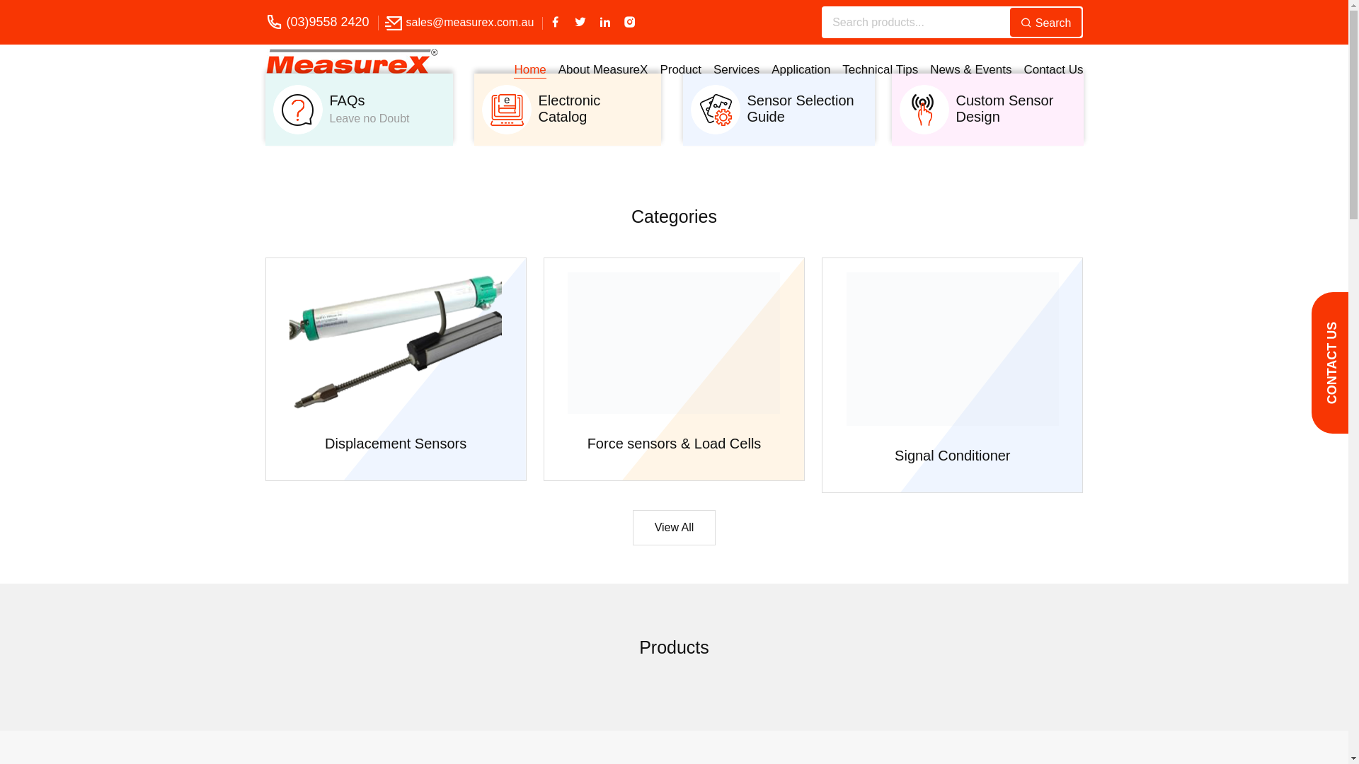 This screenshot has width=1359, height=764. What do you see at coordinates (396, 444) in the screenshot?
I see `Displacement Sensors` at bounding box center [396, 444].